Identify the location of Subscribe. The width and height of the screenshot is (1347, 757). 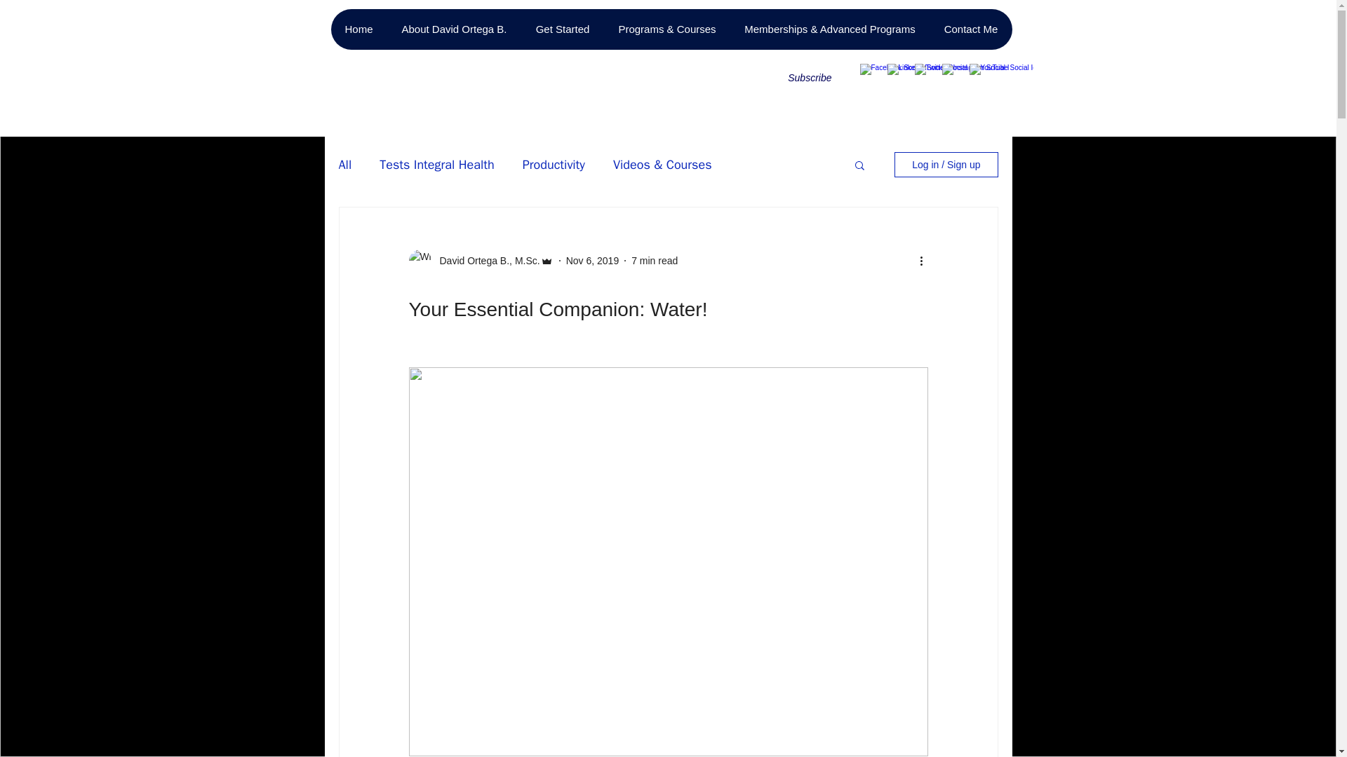
(796, 78).